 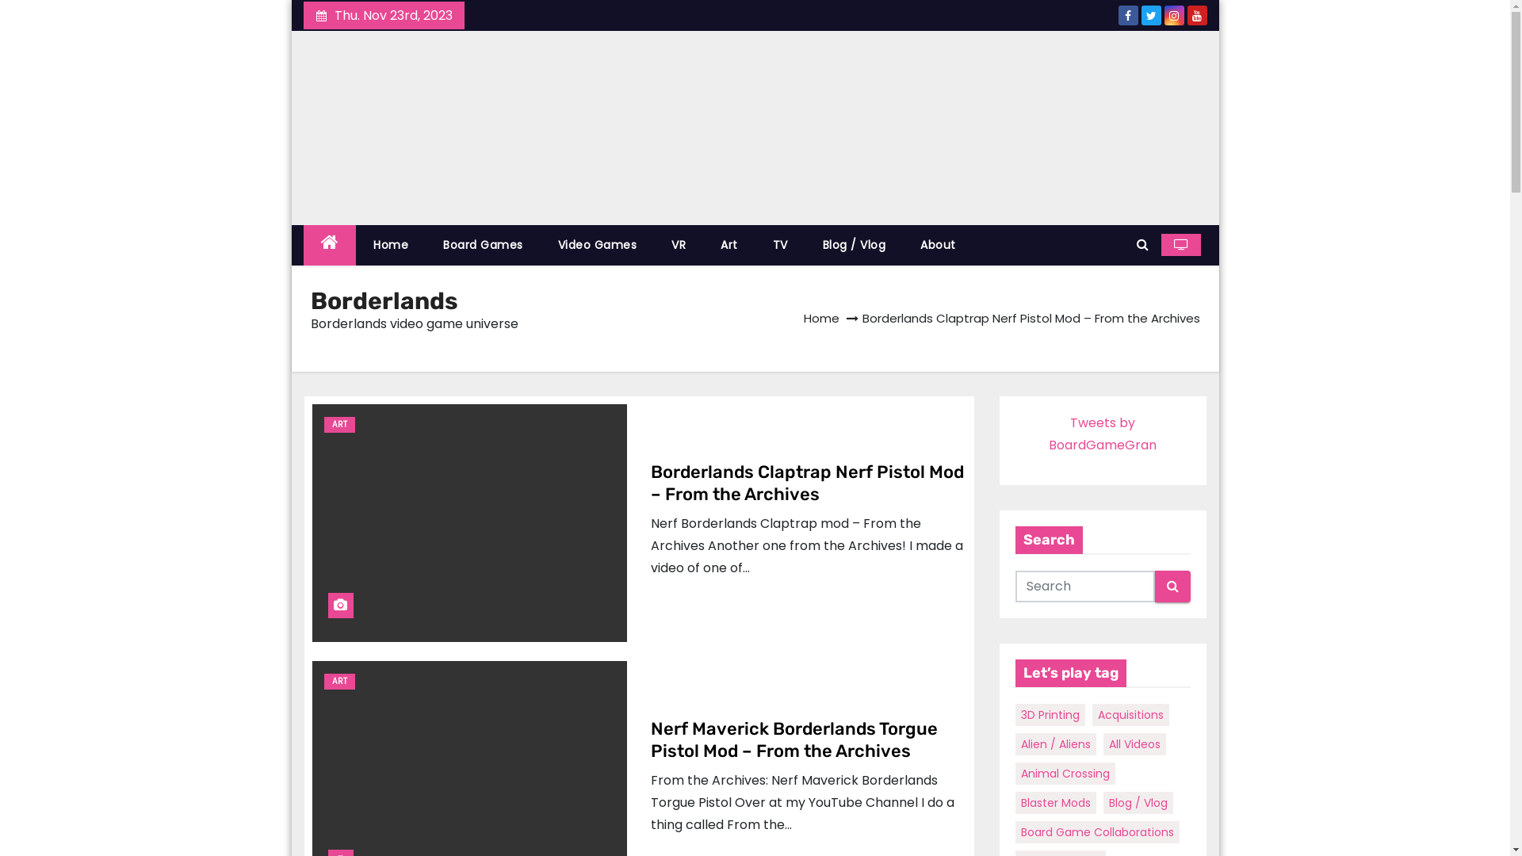 What do you see at coordinates (780, 246) in the screenshot?
I see `TV` at bounding box center [780, 246].